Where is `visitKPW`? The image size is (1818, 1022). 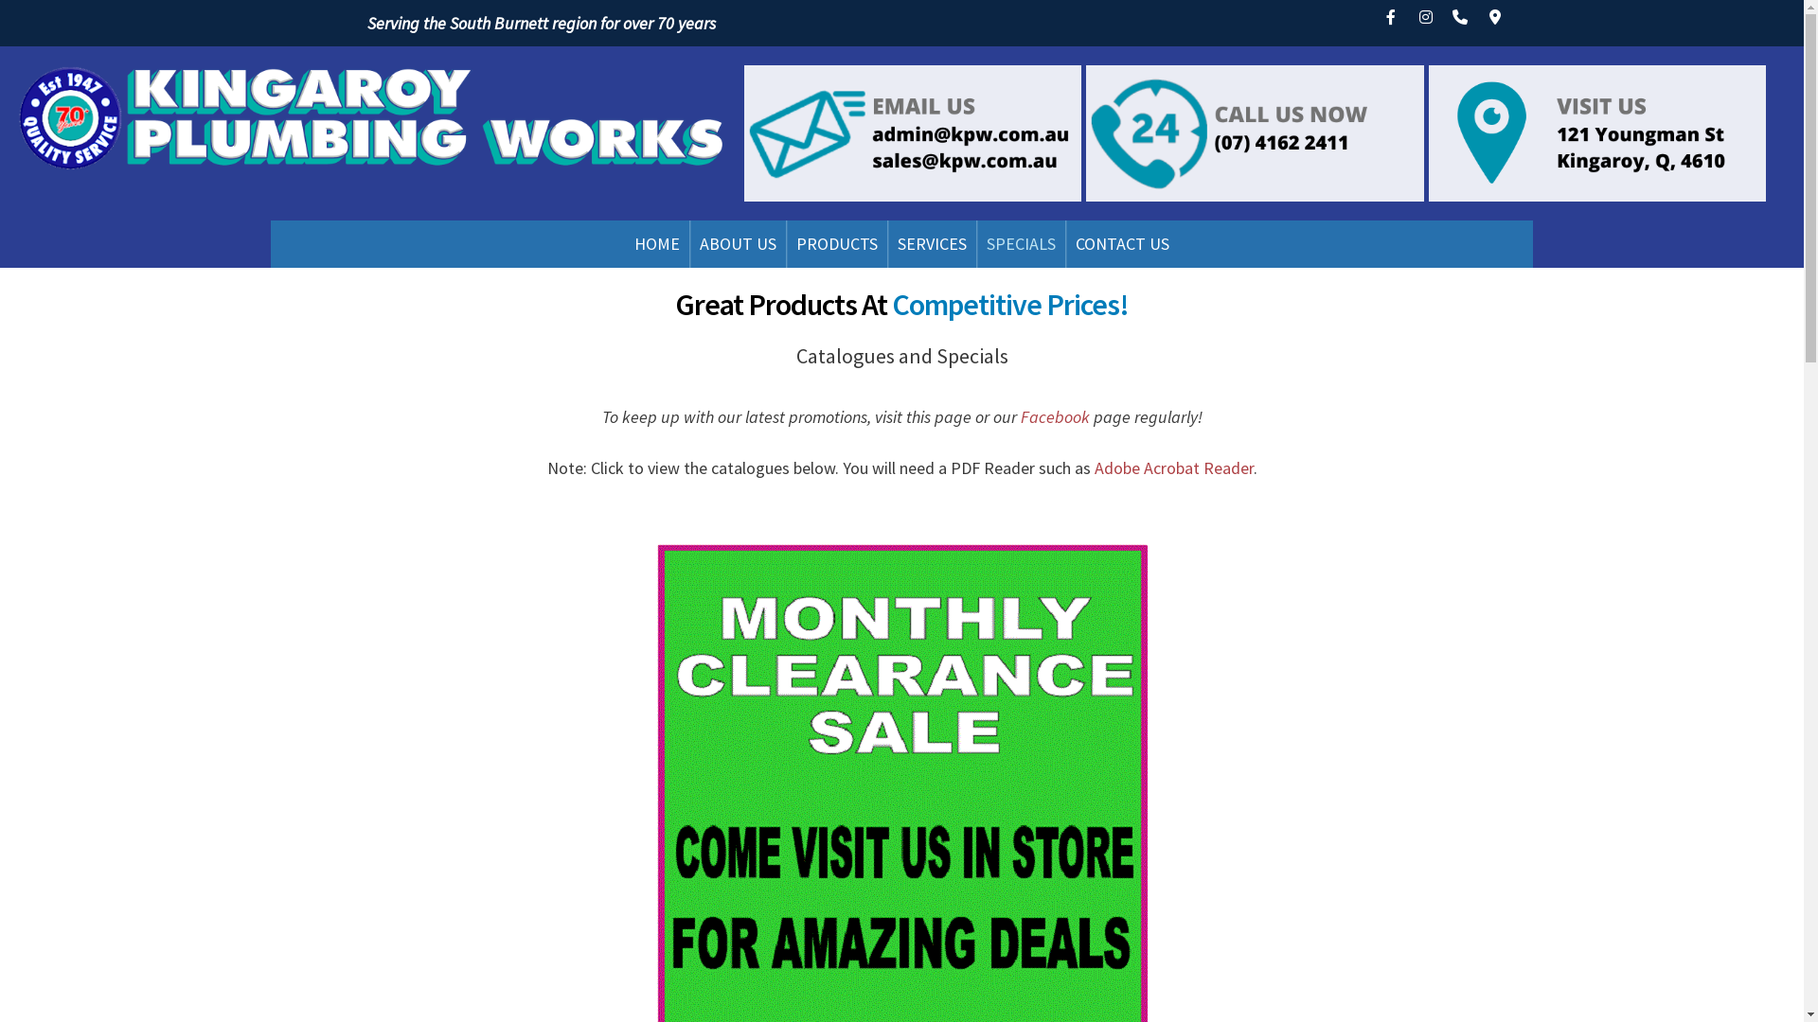 visitKPW is located at coordinates (1597, 133).